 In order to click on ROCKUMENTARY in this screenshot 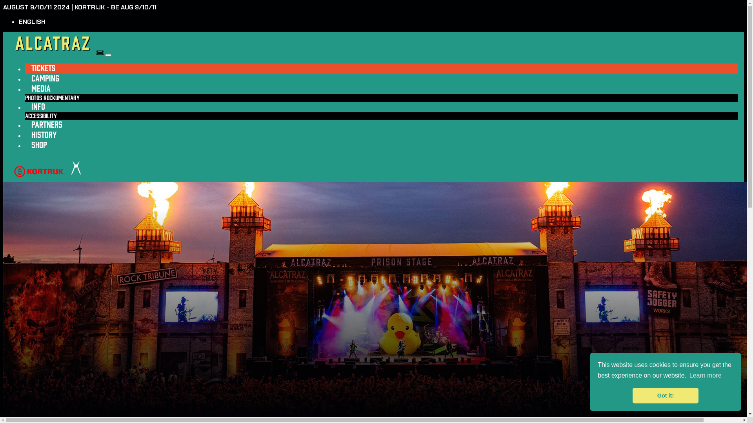, I will do `click(62, 98)`.